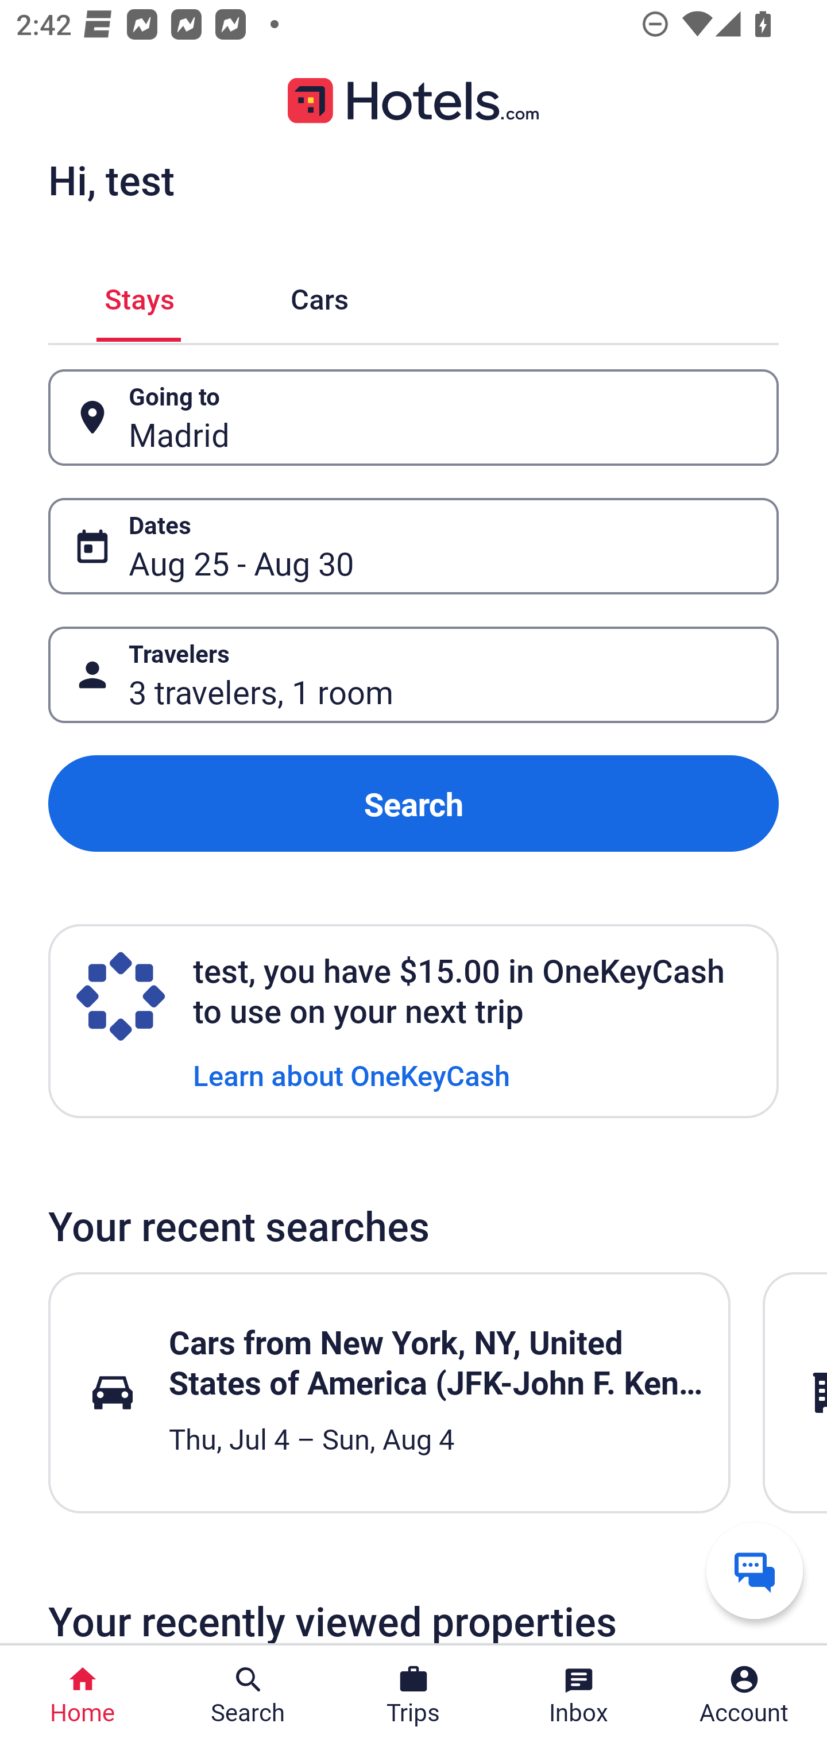 The width and height of the screenshot is (827, 1746). Describe the element at coordinates (579, 1695) in the screenshot. I see `Inbox Inbox Button` at that location.